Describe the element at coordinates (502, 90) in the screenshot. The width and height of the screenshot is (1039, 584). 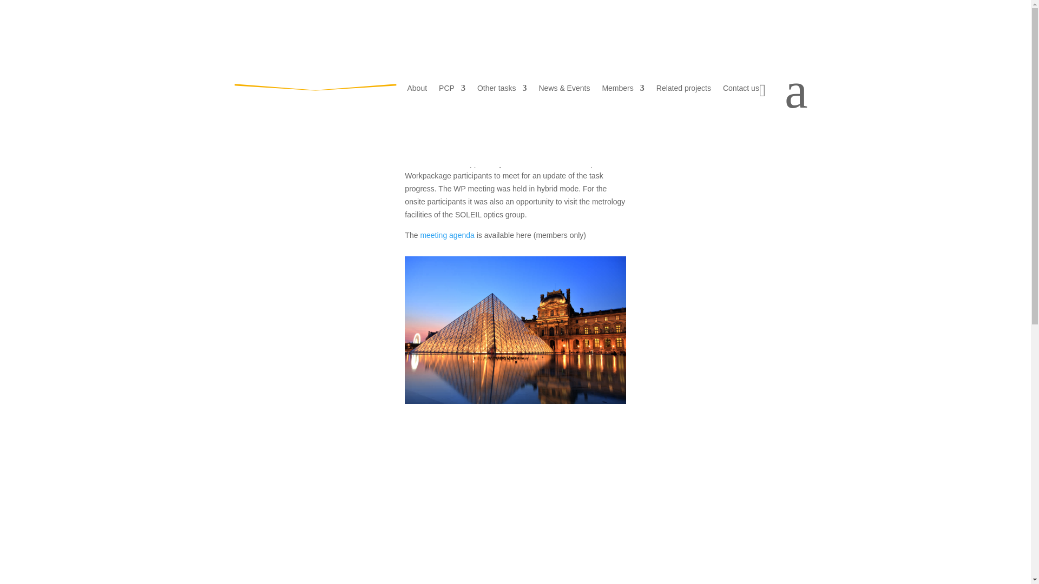
I see `Other tasks` at that location.